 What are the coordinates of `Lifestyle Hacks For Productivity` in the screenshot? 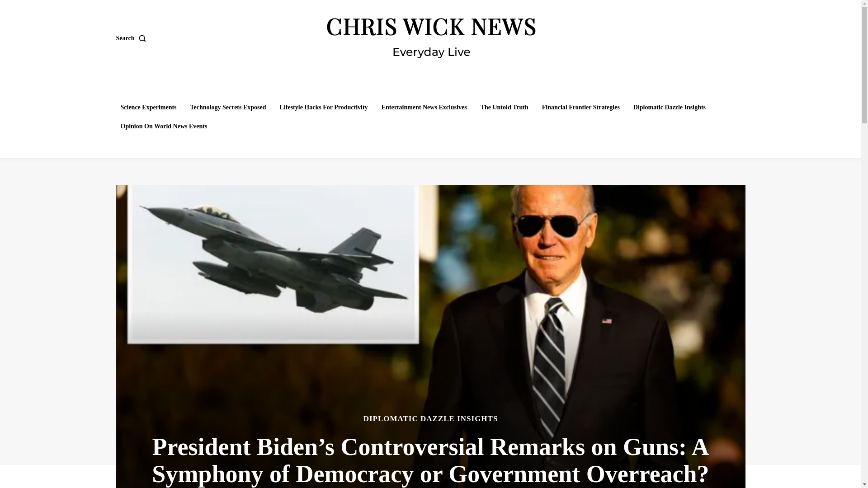 It's located at (324, 108).